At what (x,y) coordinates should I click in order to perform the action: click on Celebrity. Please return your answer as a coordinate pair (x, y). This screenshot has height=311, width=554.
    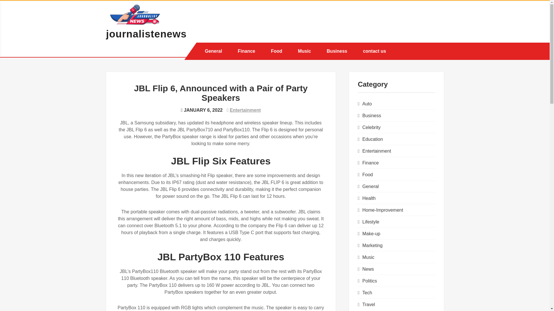
    Looking at the image, I should click on (371, 127).